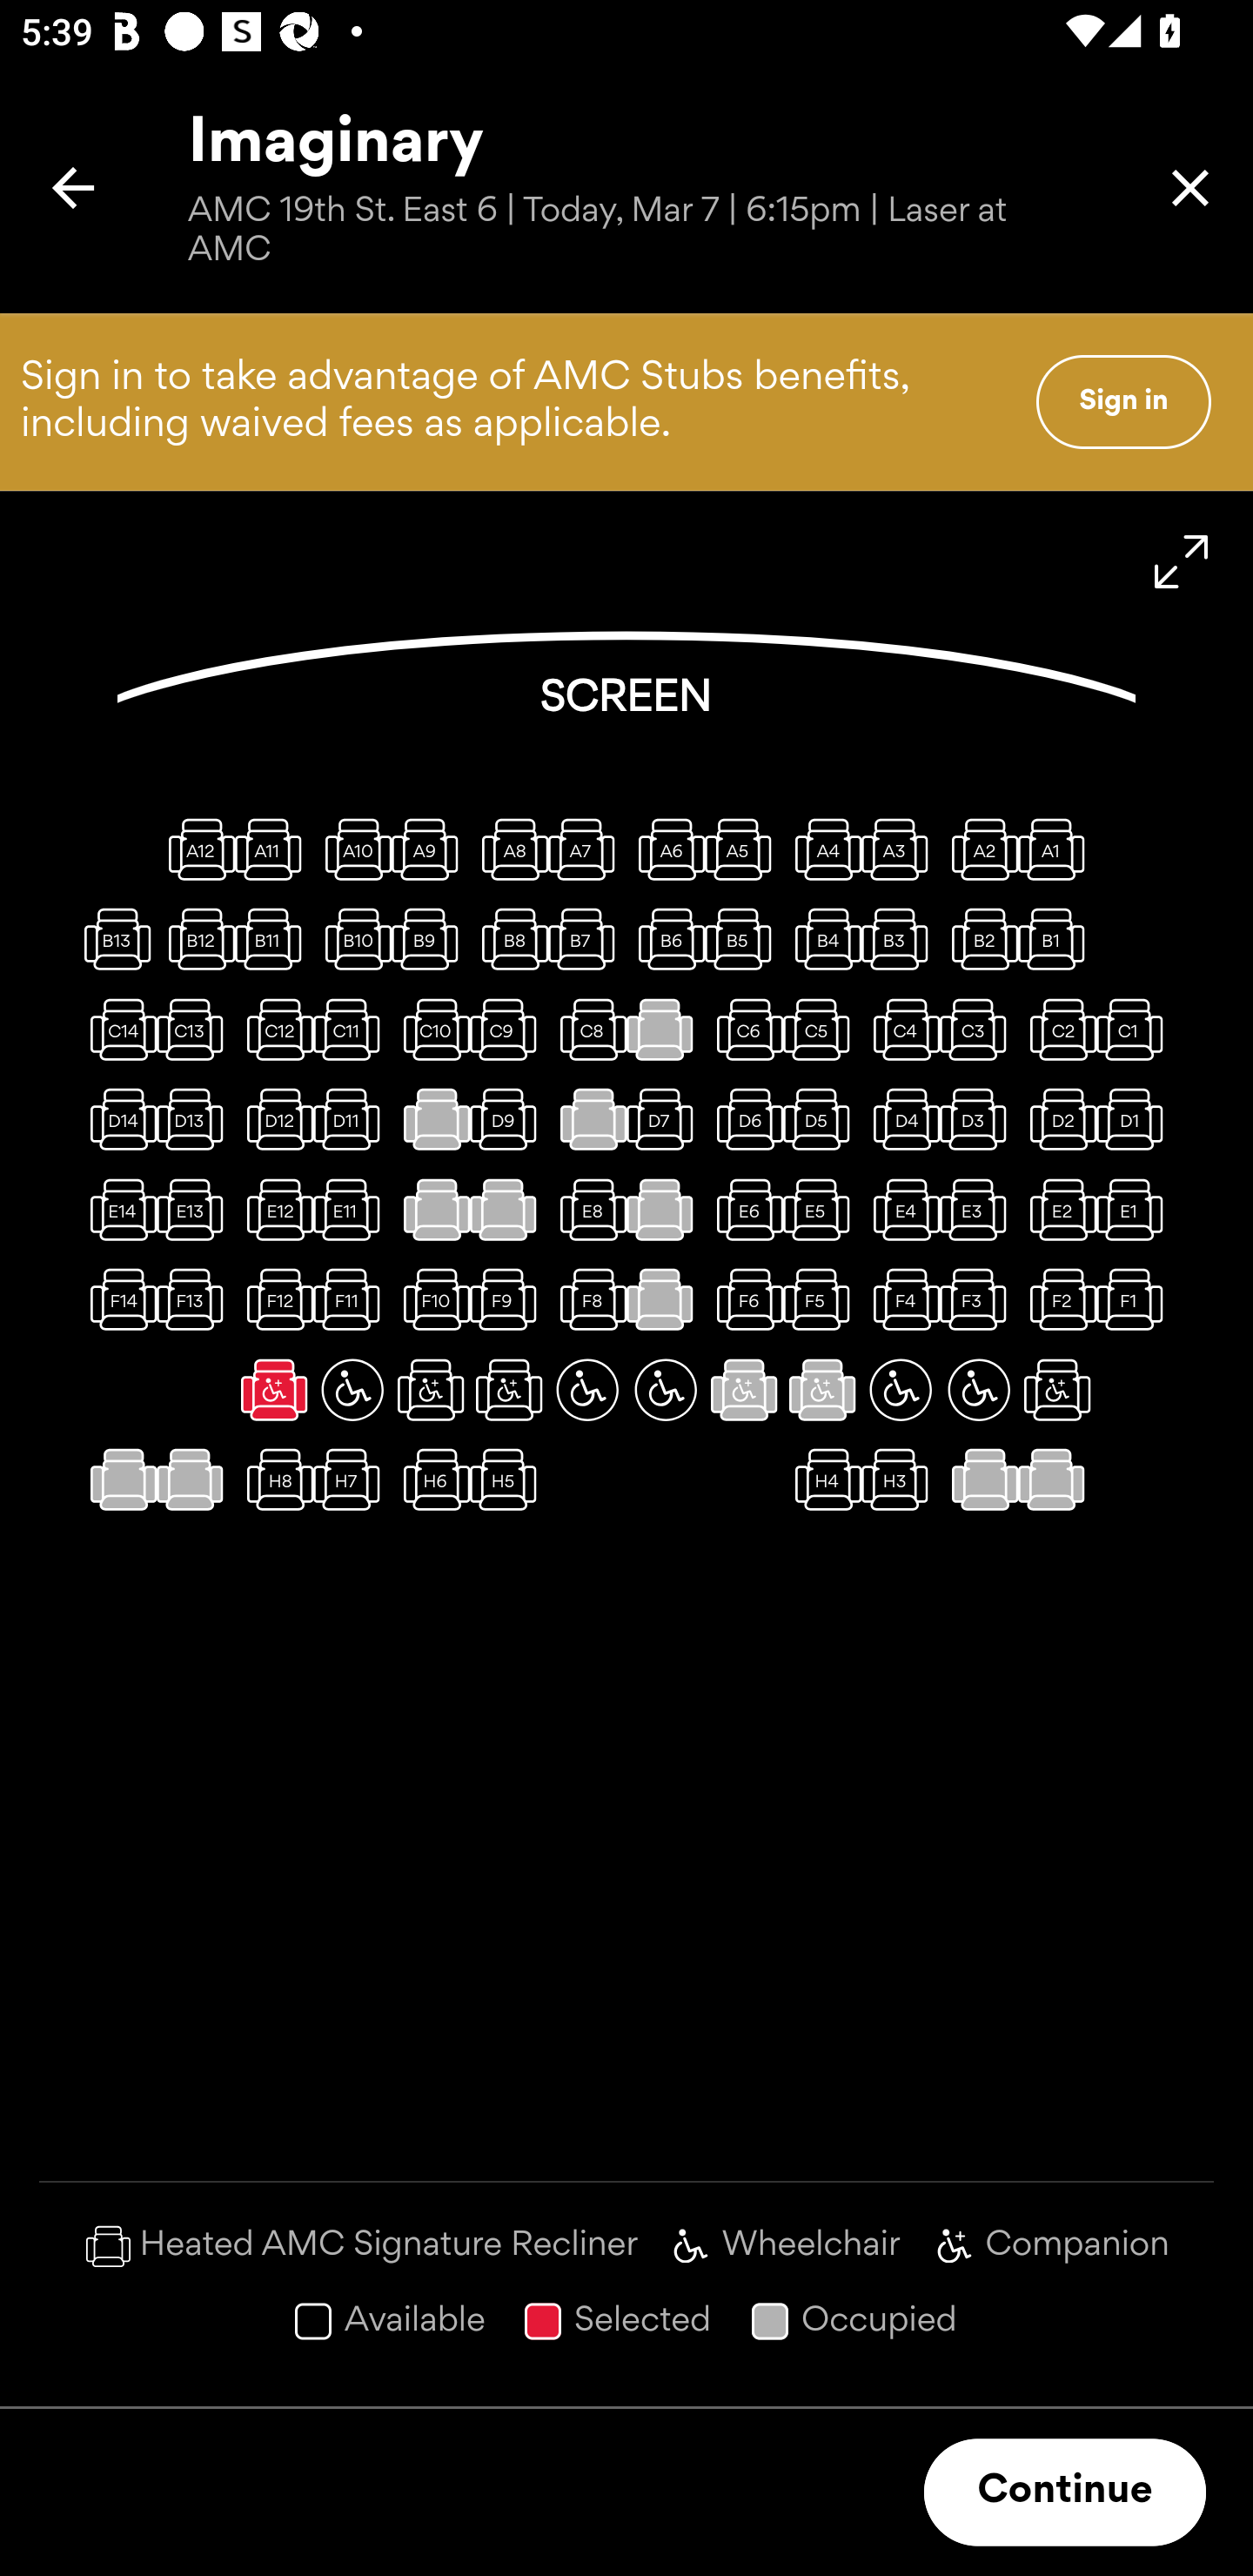 The image size is (1253, 2576). What do you see at coordinates (117, 1029) in the screenshot?
I see `C14, Regular seat, available` at bounding box center [117, 1029].